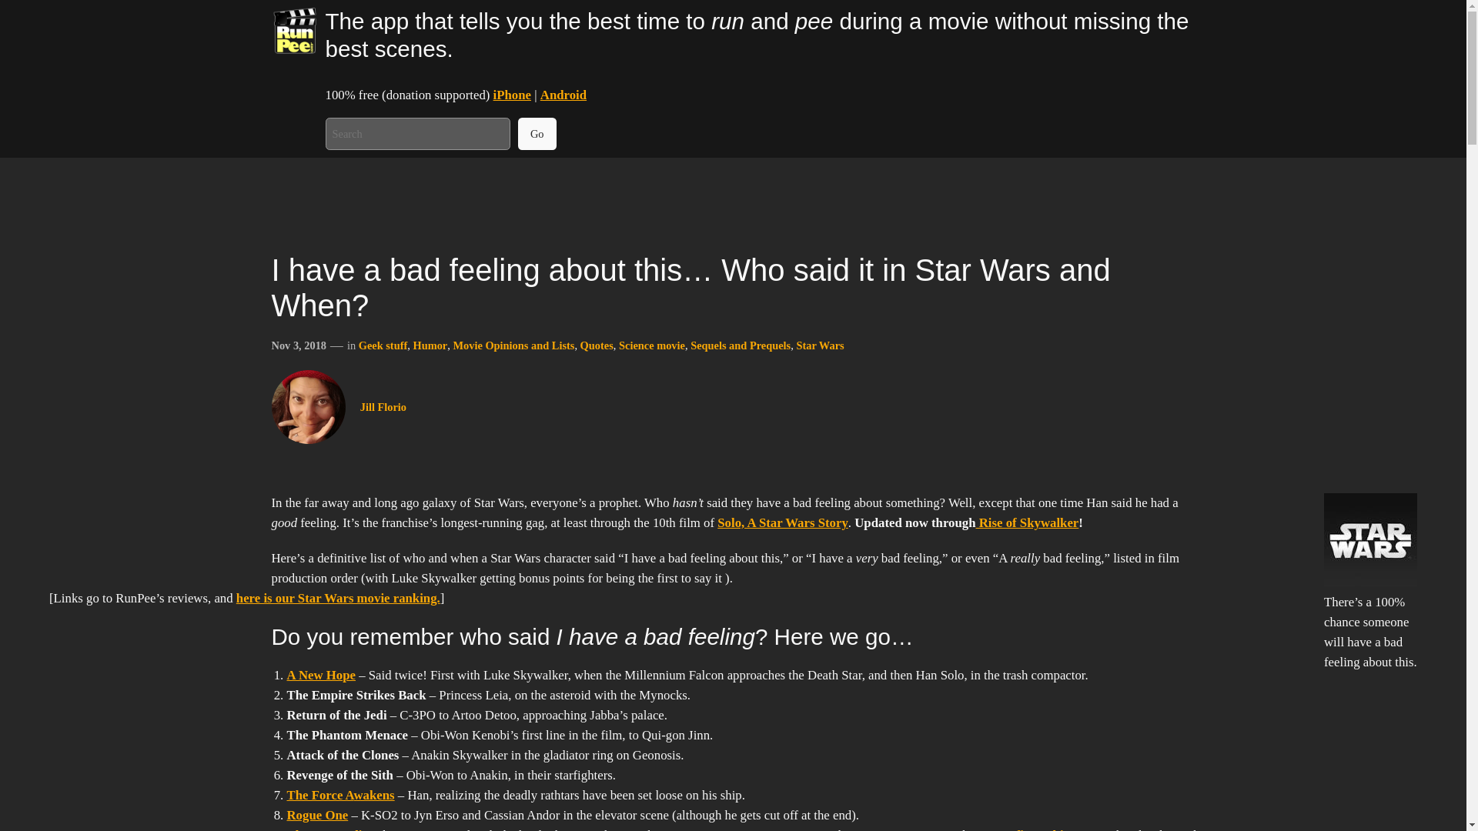  What do you see at coordinates (1032, 829) in the screenshot?
I see `confirms this` at bounding box center [1032, 829].